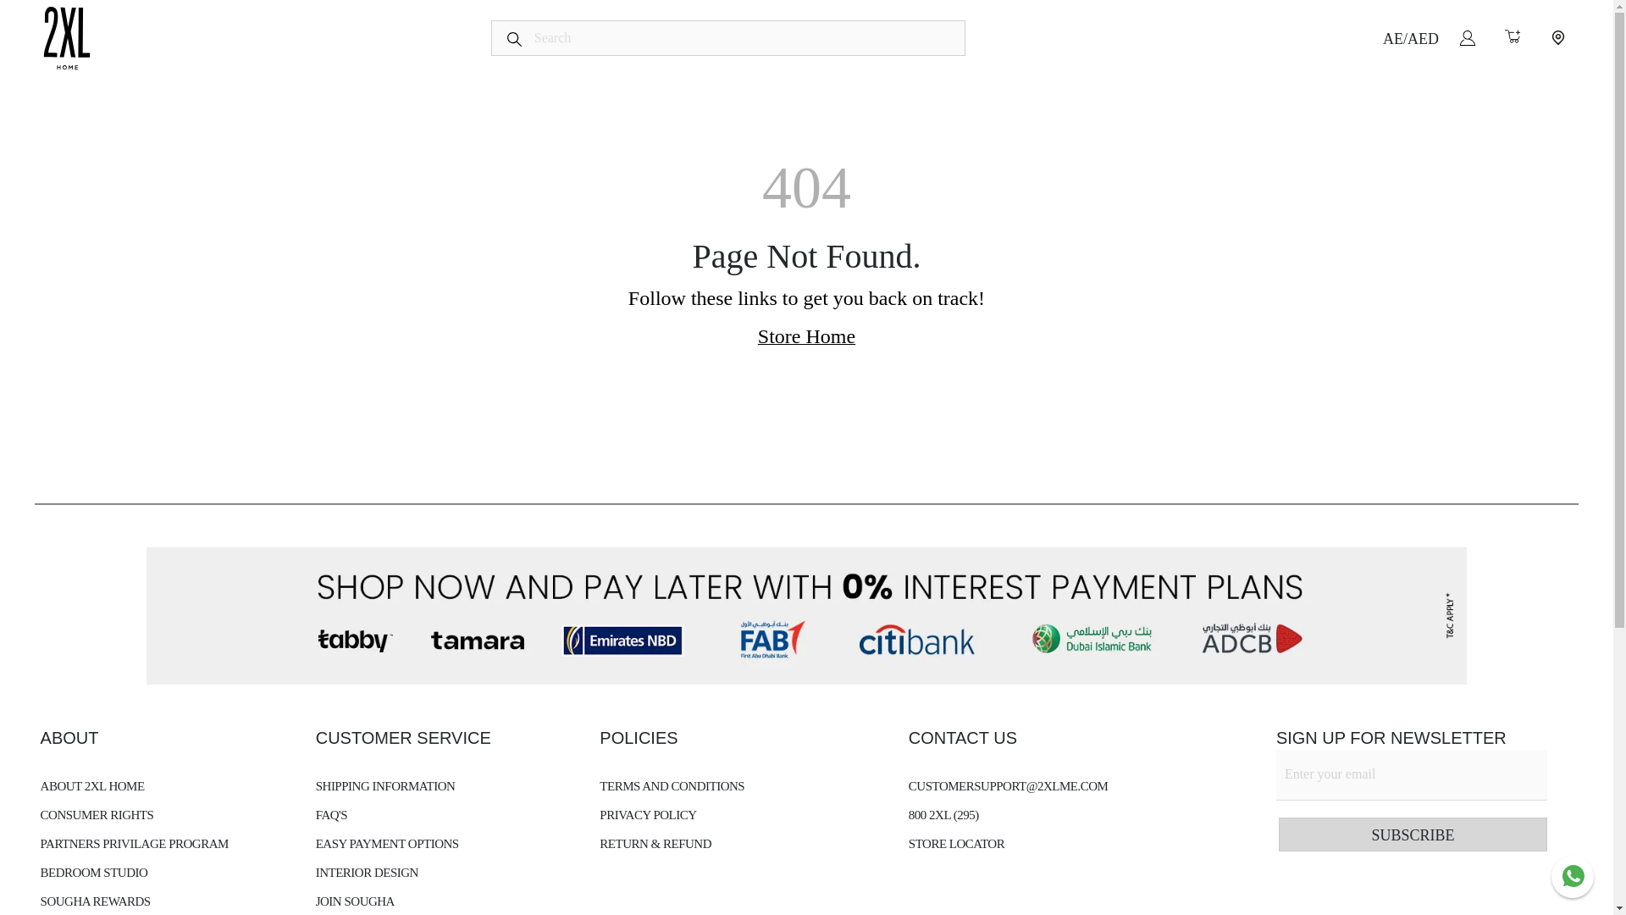 The width and height of the screenshot is (1626, 915). What do you see at coordinates (478, 19) in the screenshot?
I see `FURNITURE` at bounding box center [478, 19].